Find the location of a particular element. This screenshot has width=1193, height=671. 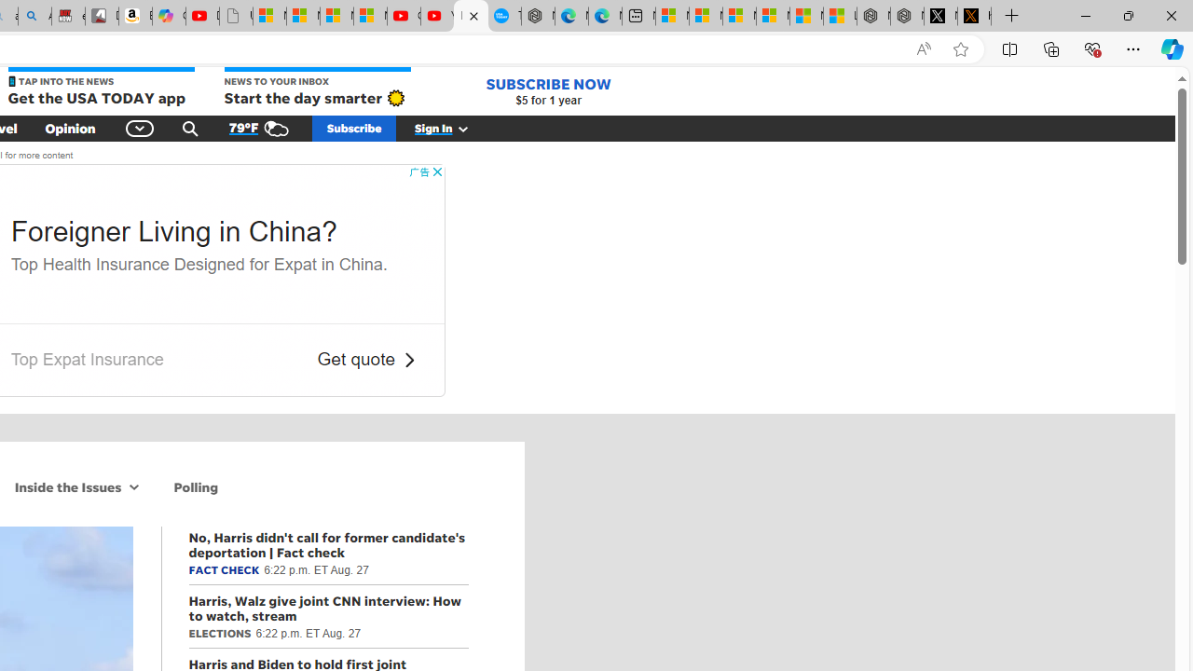

AutomationID: cbb is located at coordinates (436, 171).